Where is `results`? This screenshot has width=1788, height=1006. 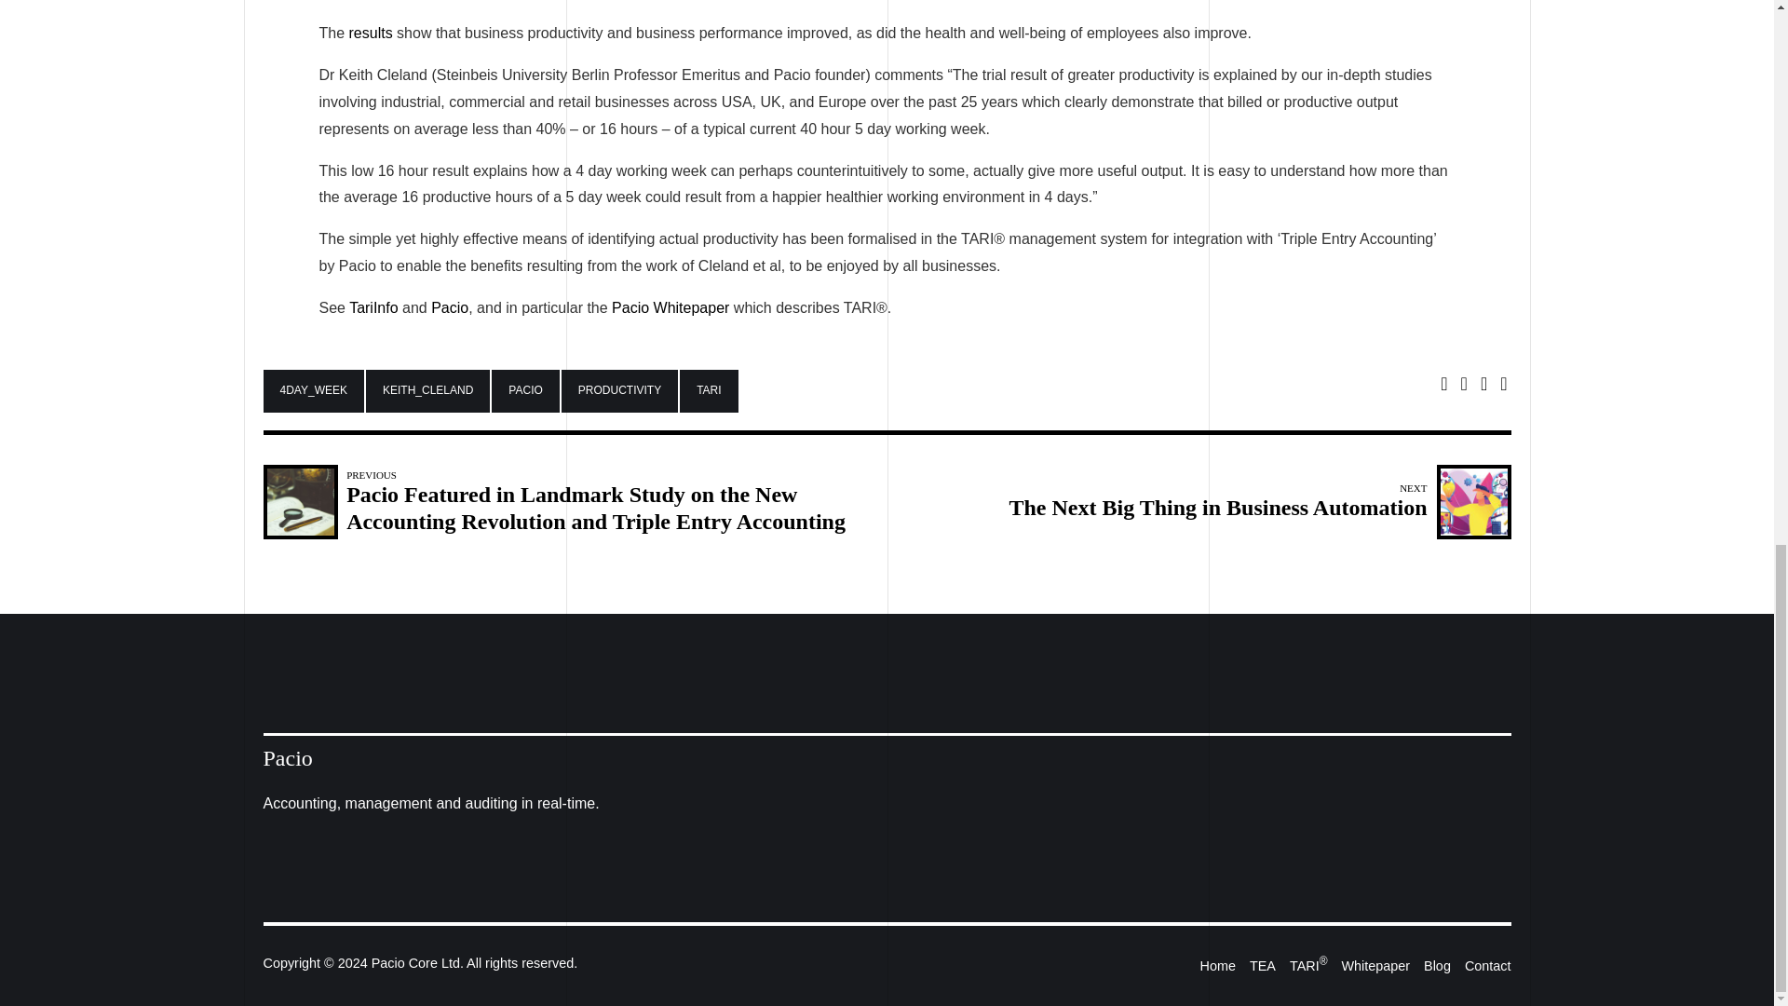
results is located at coordinates (1436, 966).